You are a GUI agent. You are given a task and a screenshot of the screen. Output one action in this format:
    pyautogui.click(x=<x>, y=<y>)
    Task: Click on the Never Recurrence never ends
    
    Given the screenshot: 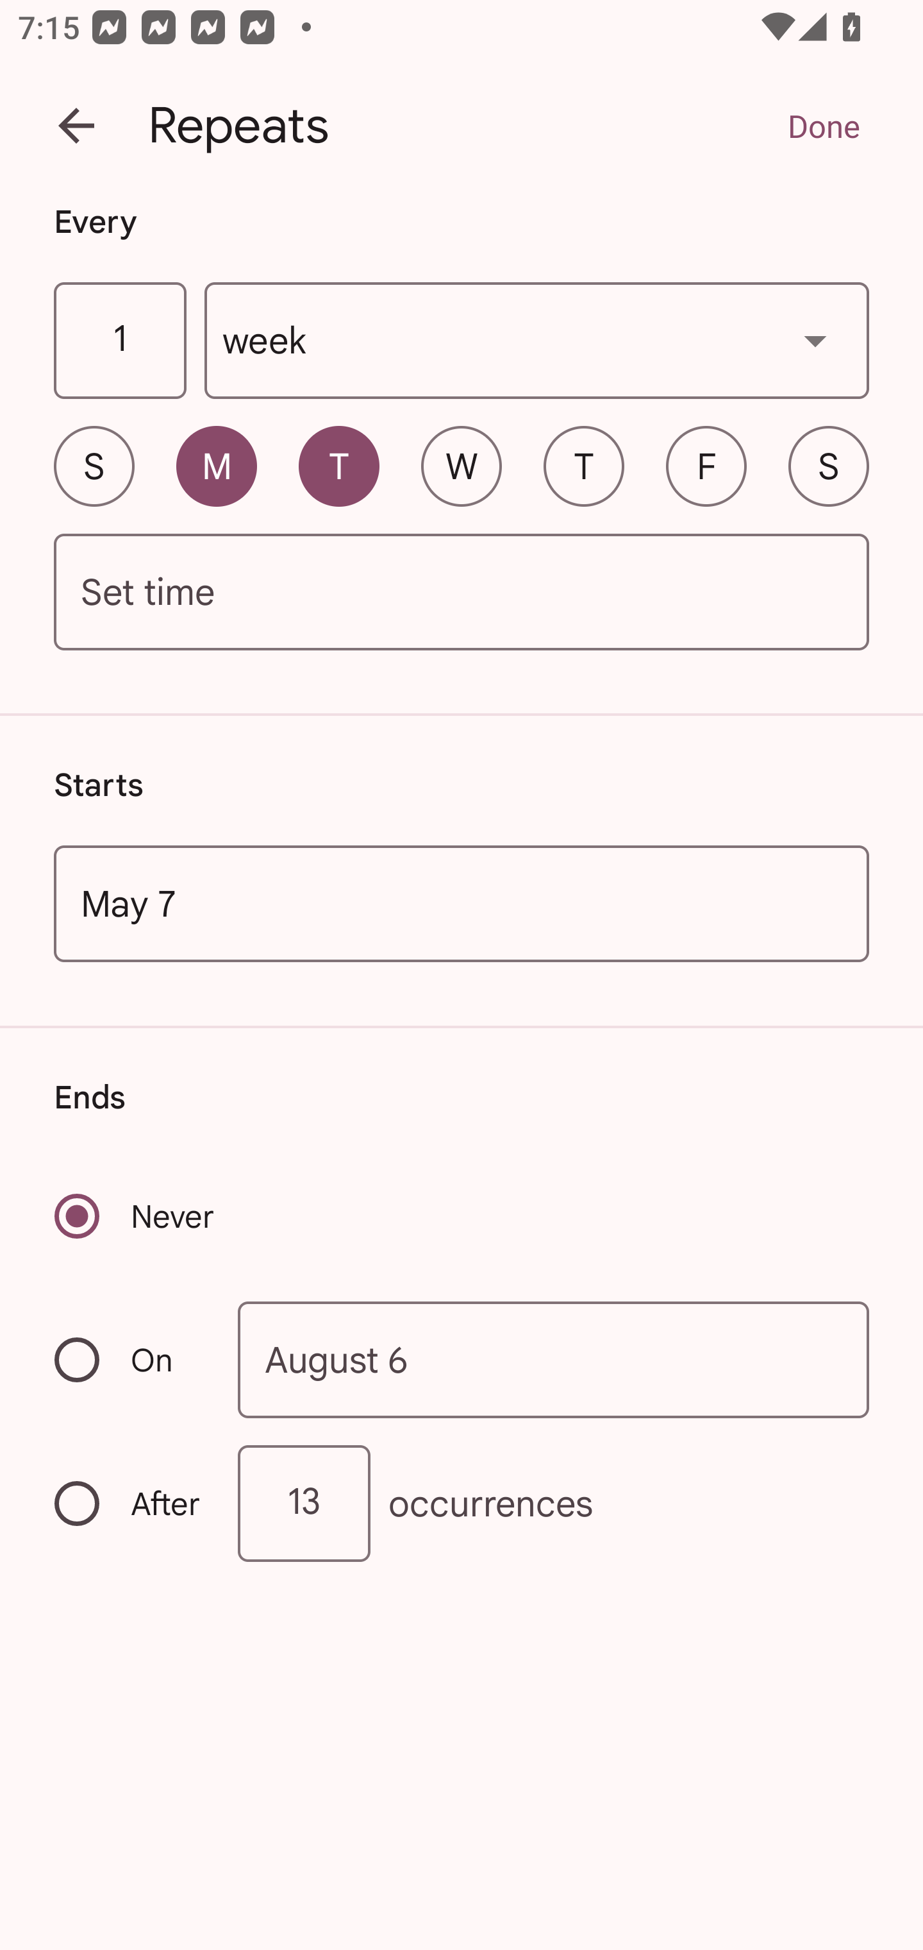 What is the action you would take?
    pyautogui.click(x=136, y=1216)
    